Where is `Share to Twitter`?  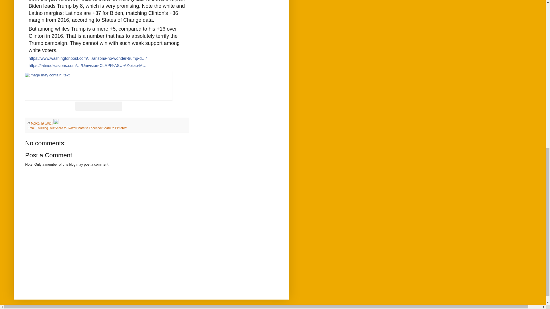
Share to Twitter is located at coordinates (65, 128).